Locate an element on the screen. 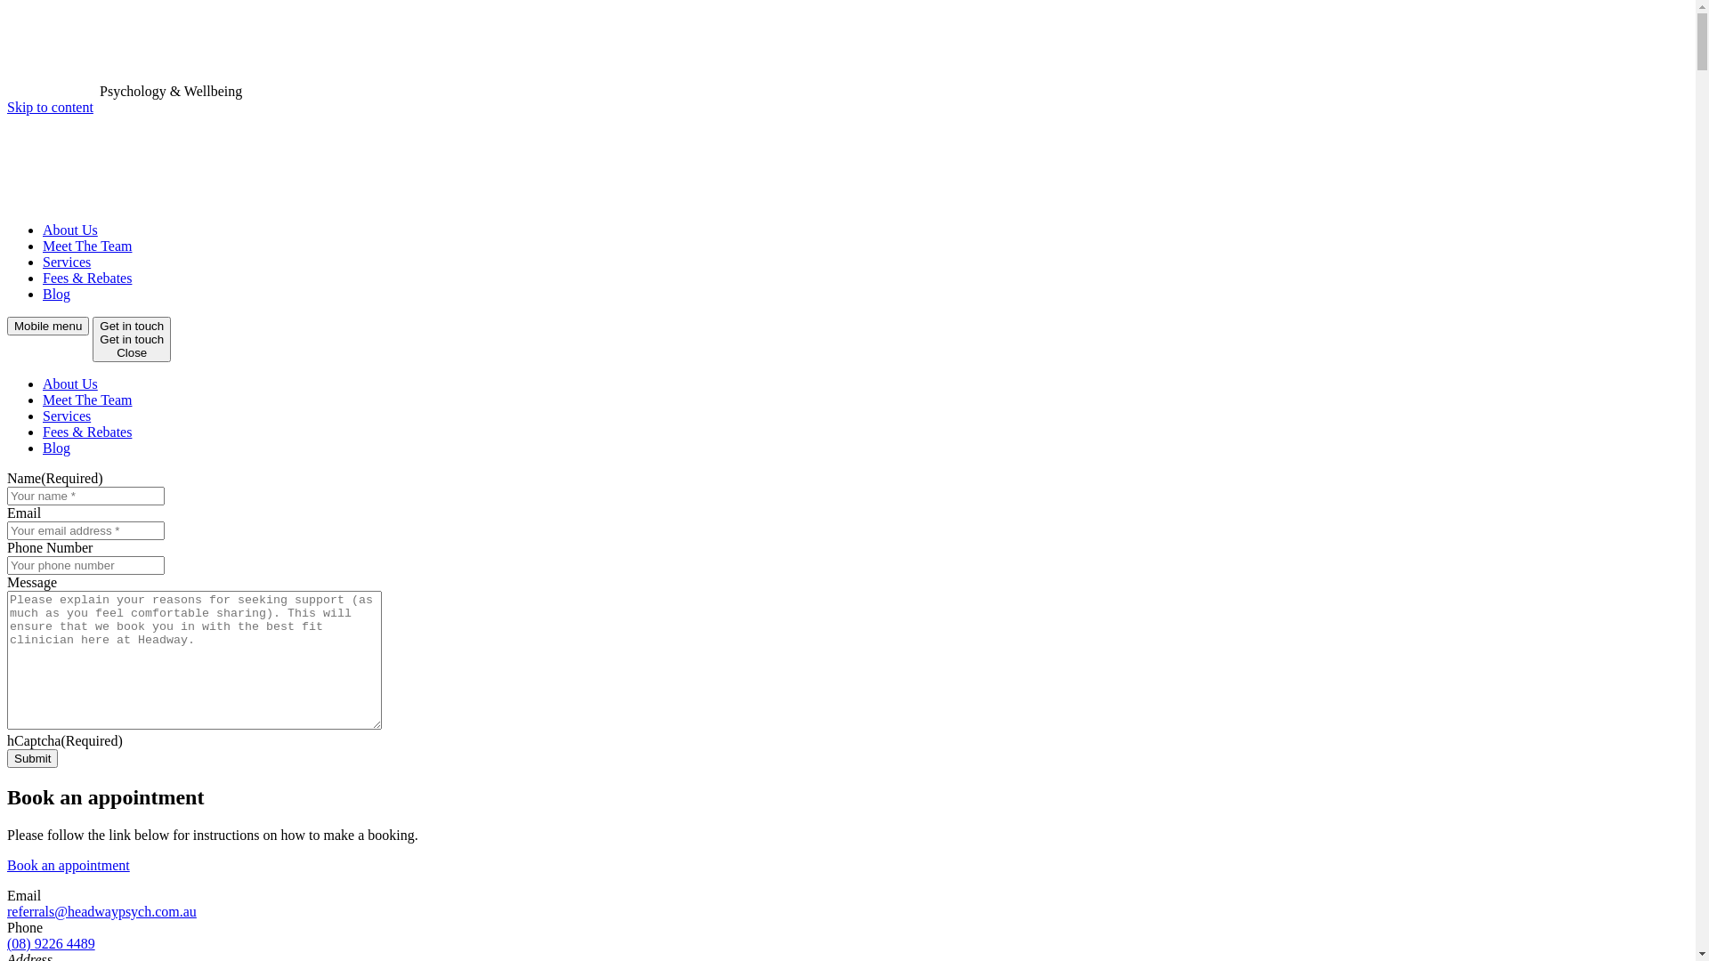  Services is located at coordinates (67, 416).